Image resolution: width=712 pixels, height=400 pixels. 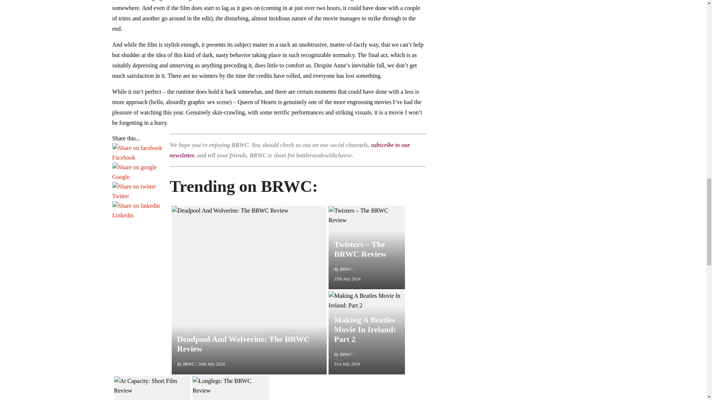 I want to click on twitter, so click(x=133, y=187).